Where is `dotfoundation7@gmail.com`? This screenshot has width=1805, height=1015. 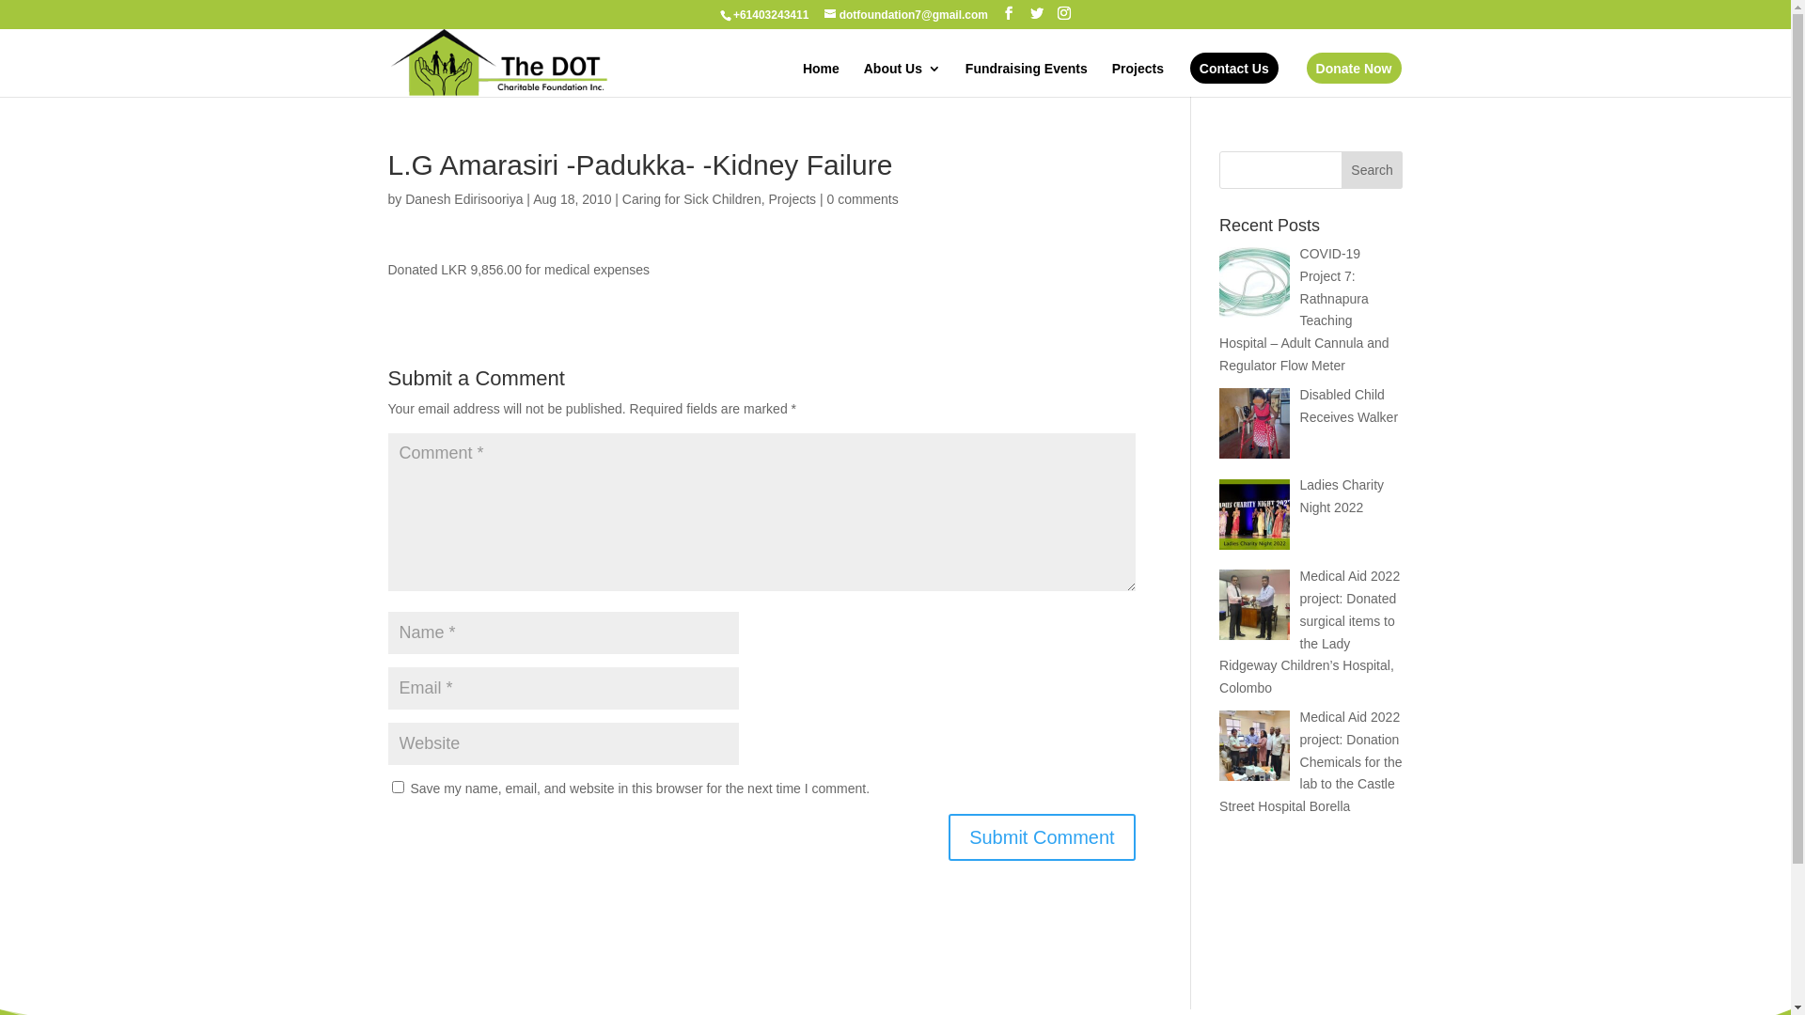 dotfoundation7@gmail.com is located at coordinates (906, 15).